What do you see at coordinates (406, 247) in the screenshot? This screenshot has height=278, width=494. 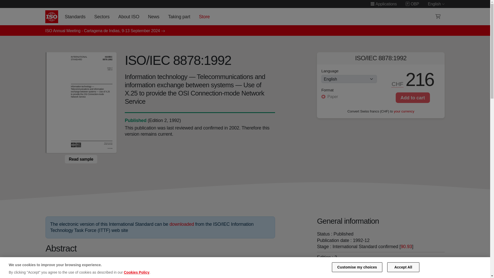 I see `90.93` at bounding box center [406, 247].